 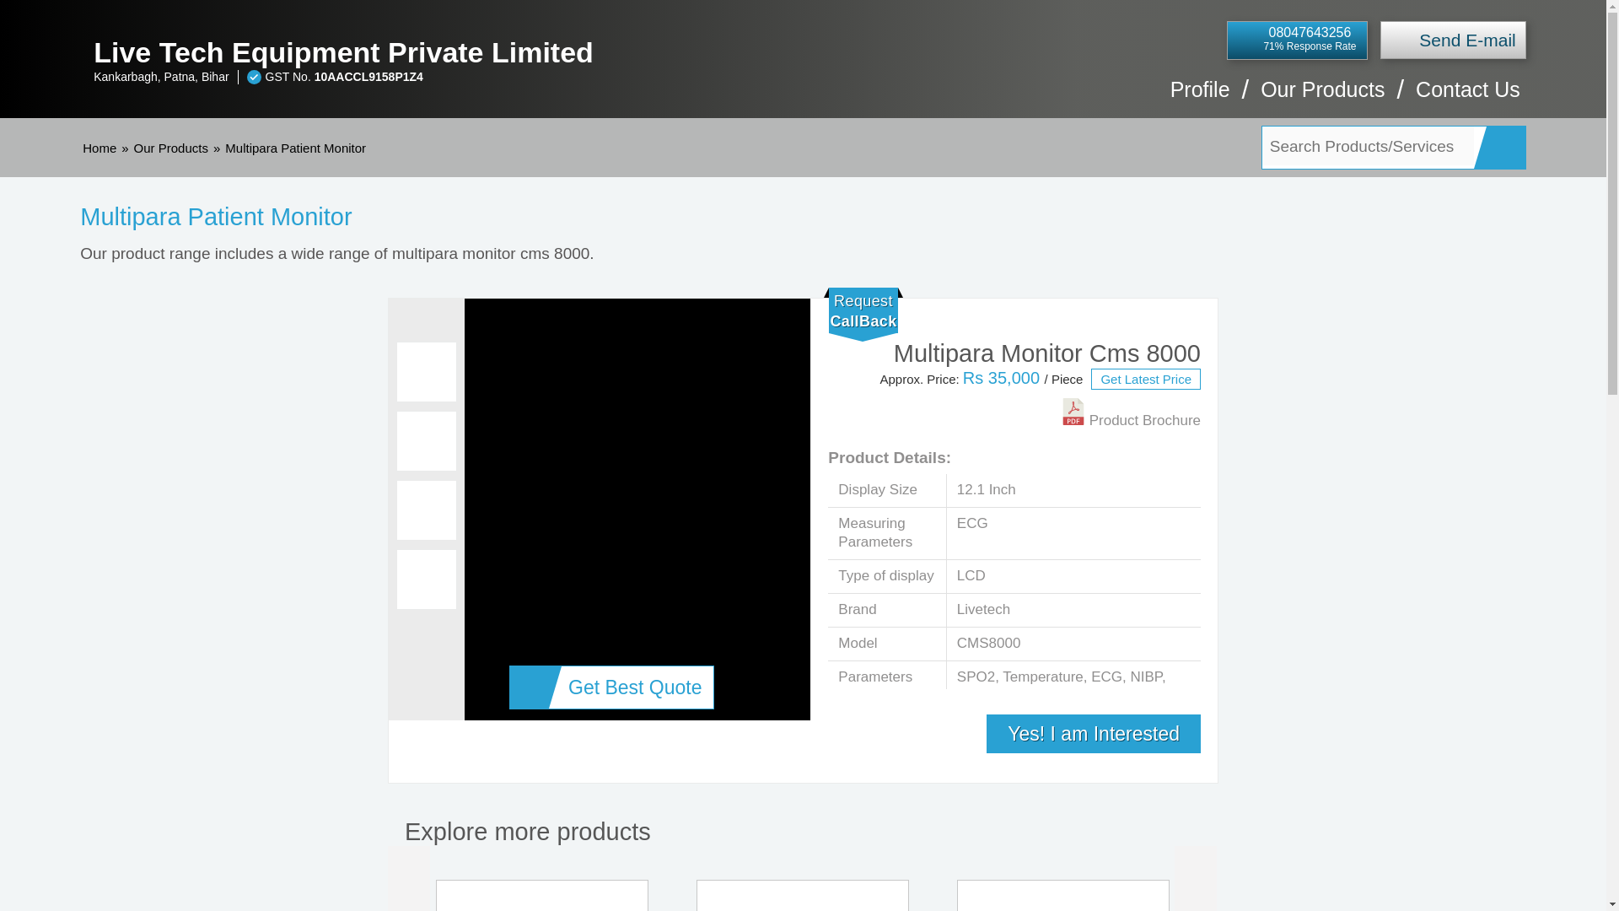 What do you see at coordinates (469, 52) in the screenshot?
I see `Live Tech Equipment Private Limited` at bounding box center [469, 52].